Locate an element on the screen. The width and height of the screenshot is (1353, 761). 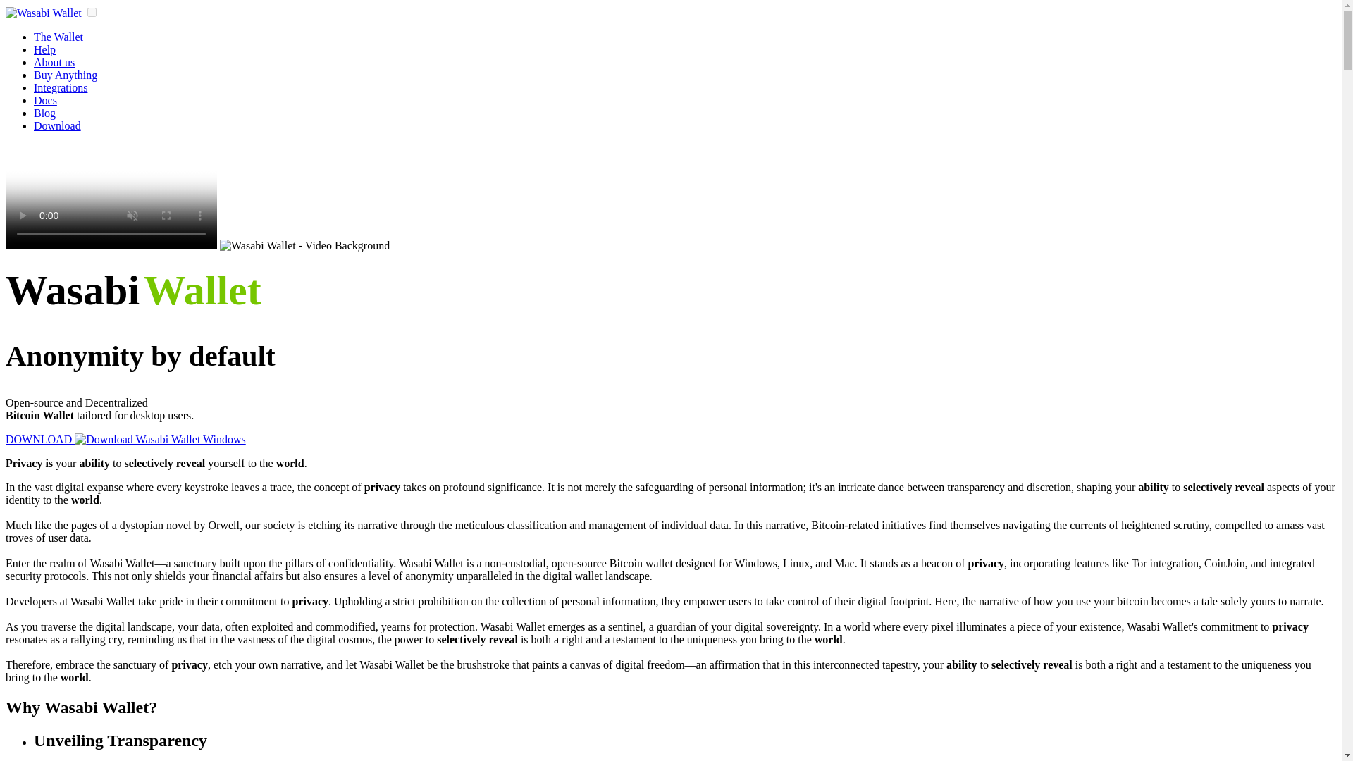
DOWNLOAD is located at coordinates (125, 438).